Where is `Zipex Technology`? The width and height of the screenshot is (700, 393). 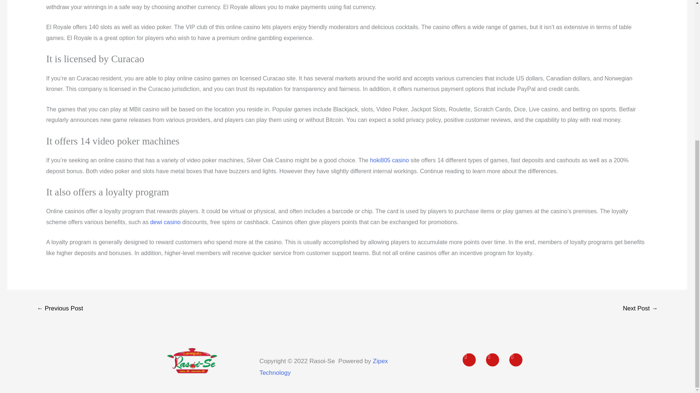 Zipex Technology is located at coordinates (323, 367).